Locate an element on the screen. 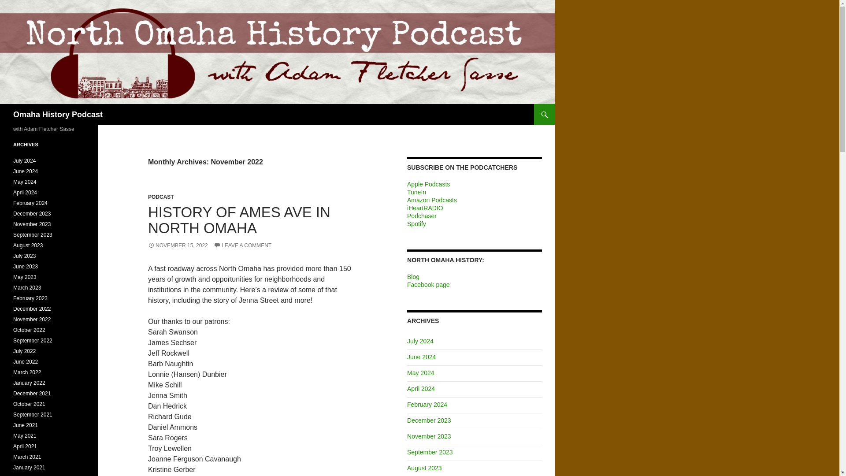 The width and height of the screenshot is (846, 476). December 2023 is located at coordinates (429, 420).